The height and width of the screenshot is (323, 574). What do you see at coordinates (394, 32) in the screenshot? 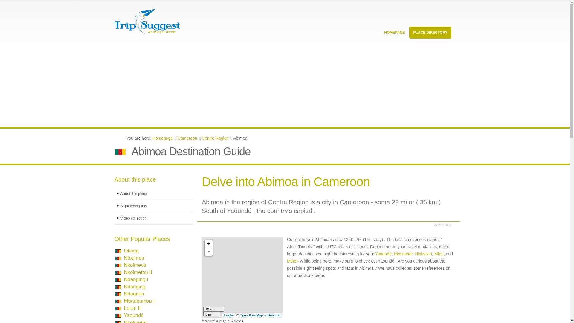
I see `HOMEPAGE` at bounding box center [394, 32].